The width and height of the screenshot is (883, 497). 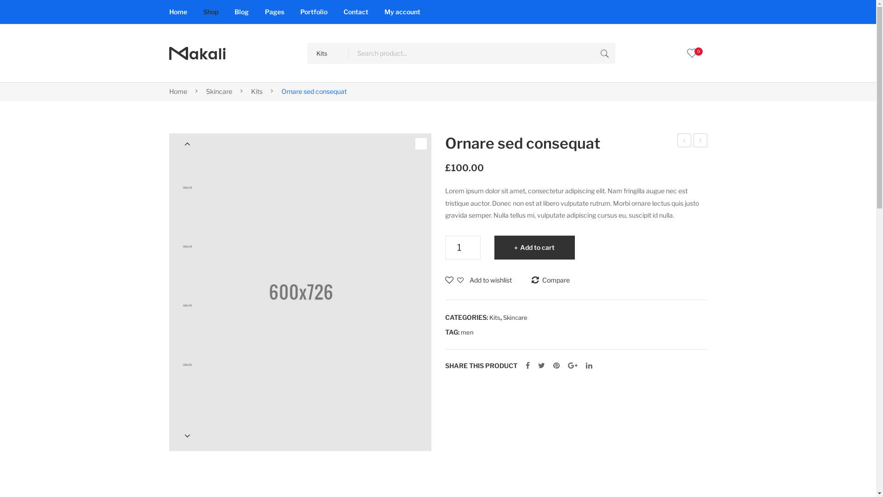 I want to click on Home, so click(x=178, y=12).